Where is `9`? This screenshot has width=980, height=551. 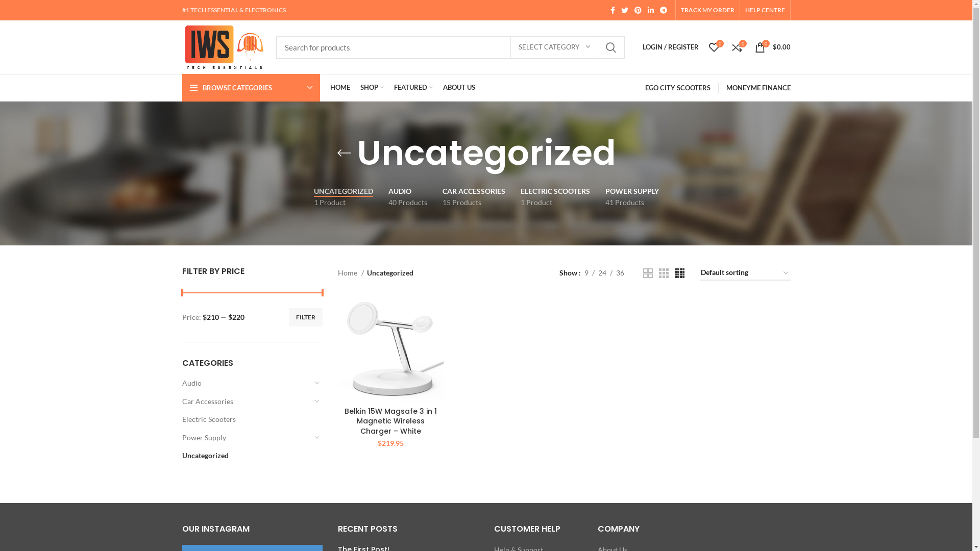
9 is located at coordinates (586, 273).